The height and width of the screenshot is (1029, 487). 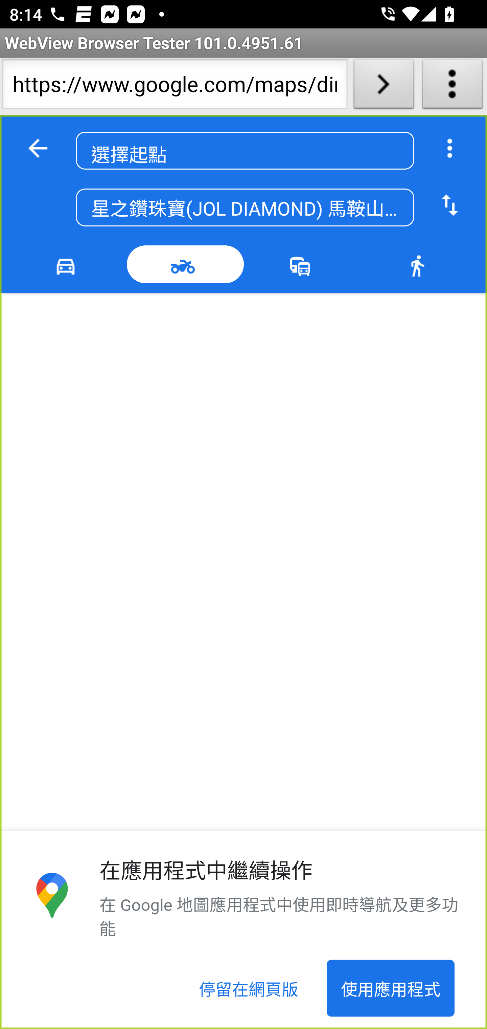 What do you see at coordinates (450, 206) in the screenshot?
I see `將起點和終點對調` at bounding box center [450, 206].